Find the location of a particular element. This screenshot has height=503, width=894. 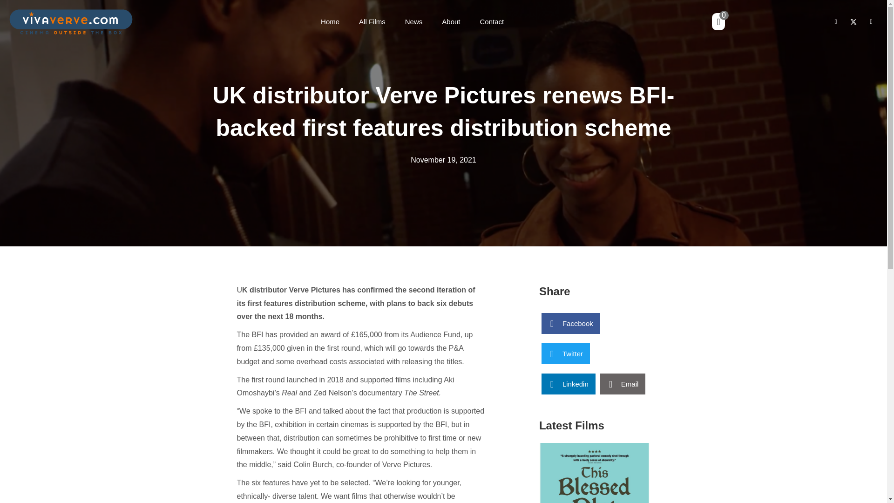

Linkedin is located at coordinates (568, 384).